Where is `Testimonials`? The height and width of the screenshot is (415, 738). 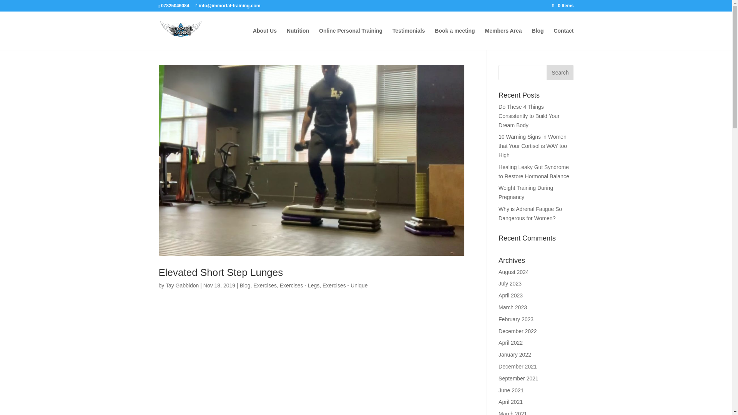
Testimonials is located at coordinates (409, 39).